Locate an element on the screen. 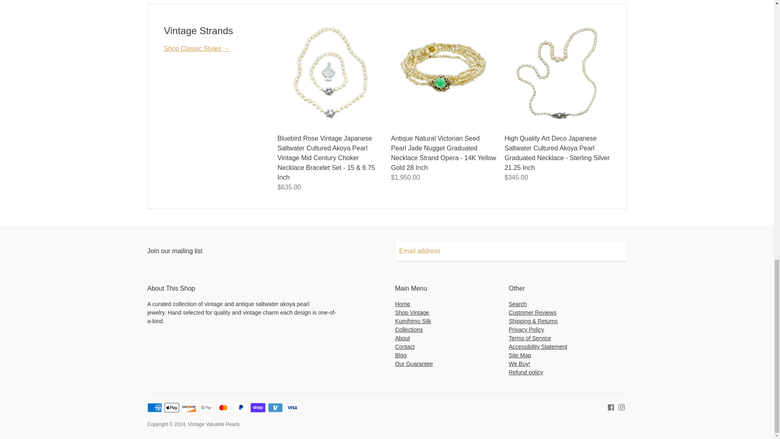 The height and width of the screenshot is (439, 780). Venmo is located at coordinates (275, 408).